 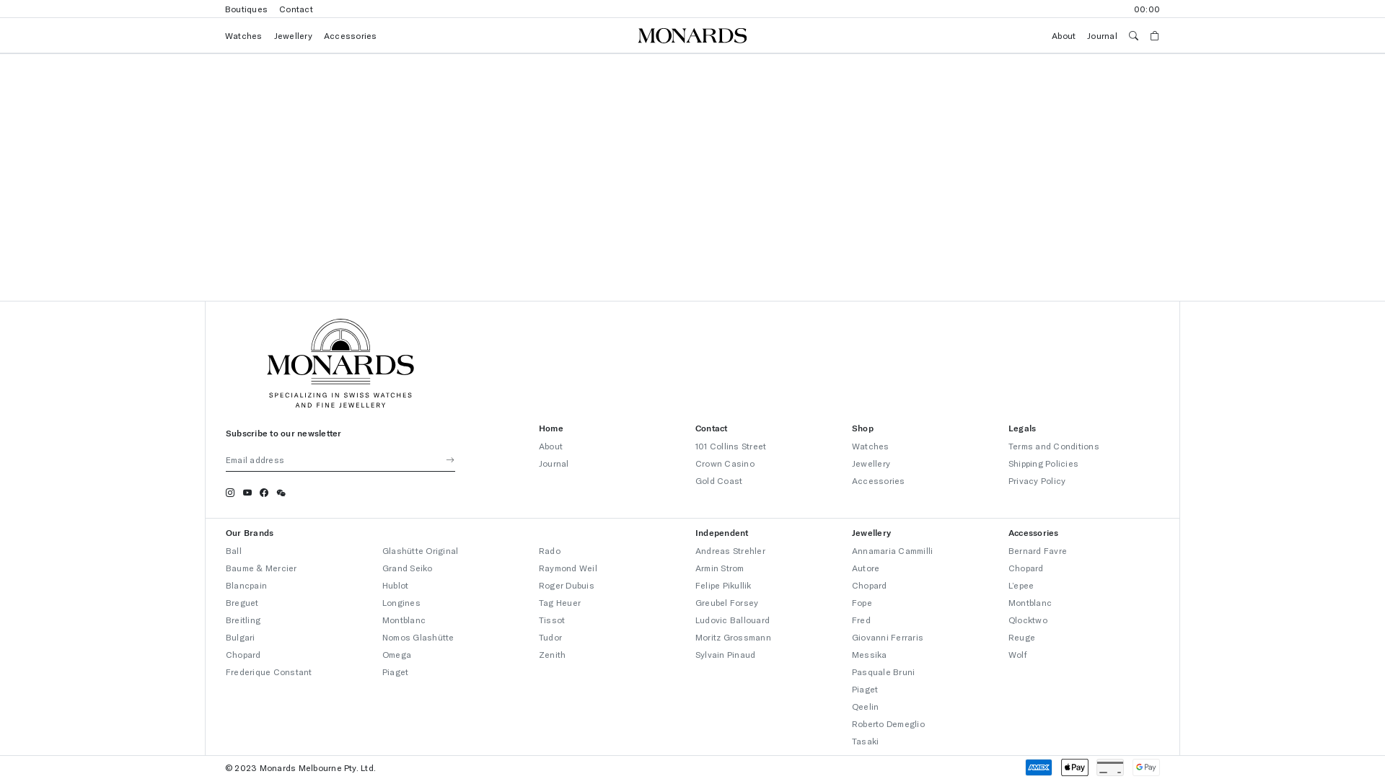 What do you see at coordinates (243, 620) in the screenshot?
I see `Breitling` at bounding box center [243, 620].